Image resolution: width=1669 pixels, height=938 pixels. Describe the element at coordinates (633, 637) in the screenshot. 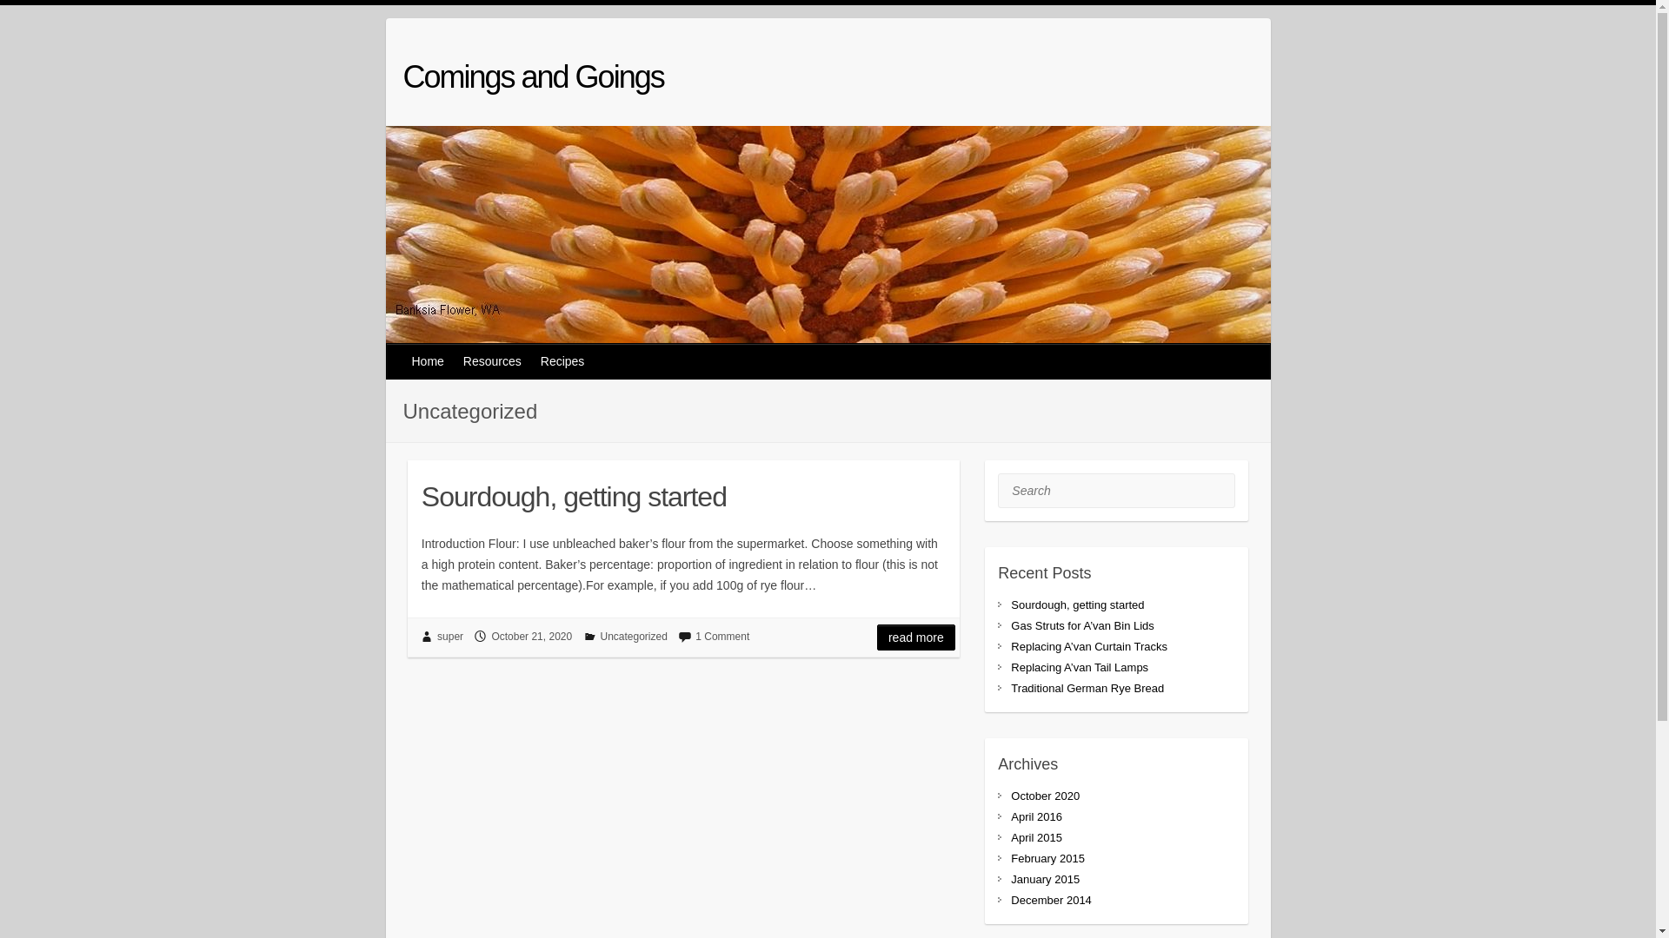

I see `Uncategorized` at that location.